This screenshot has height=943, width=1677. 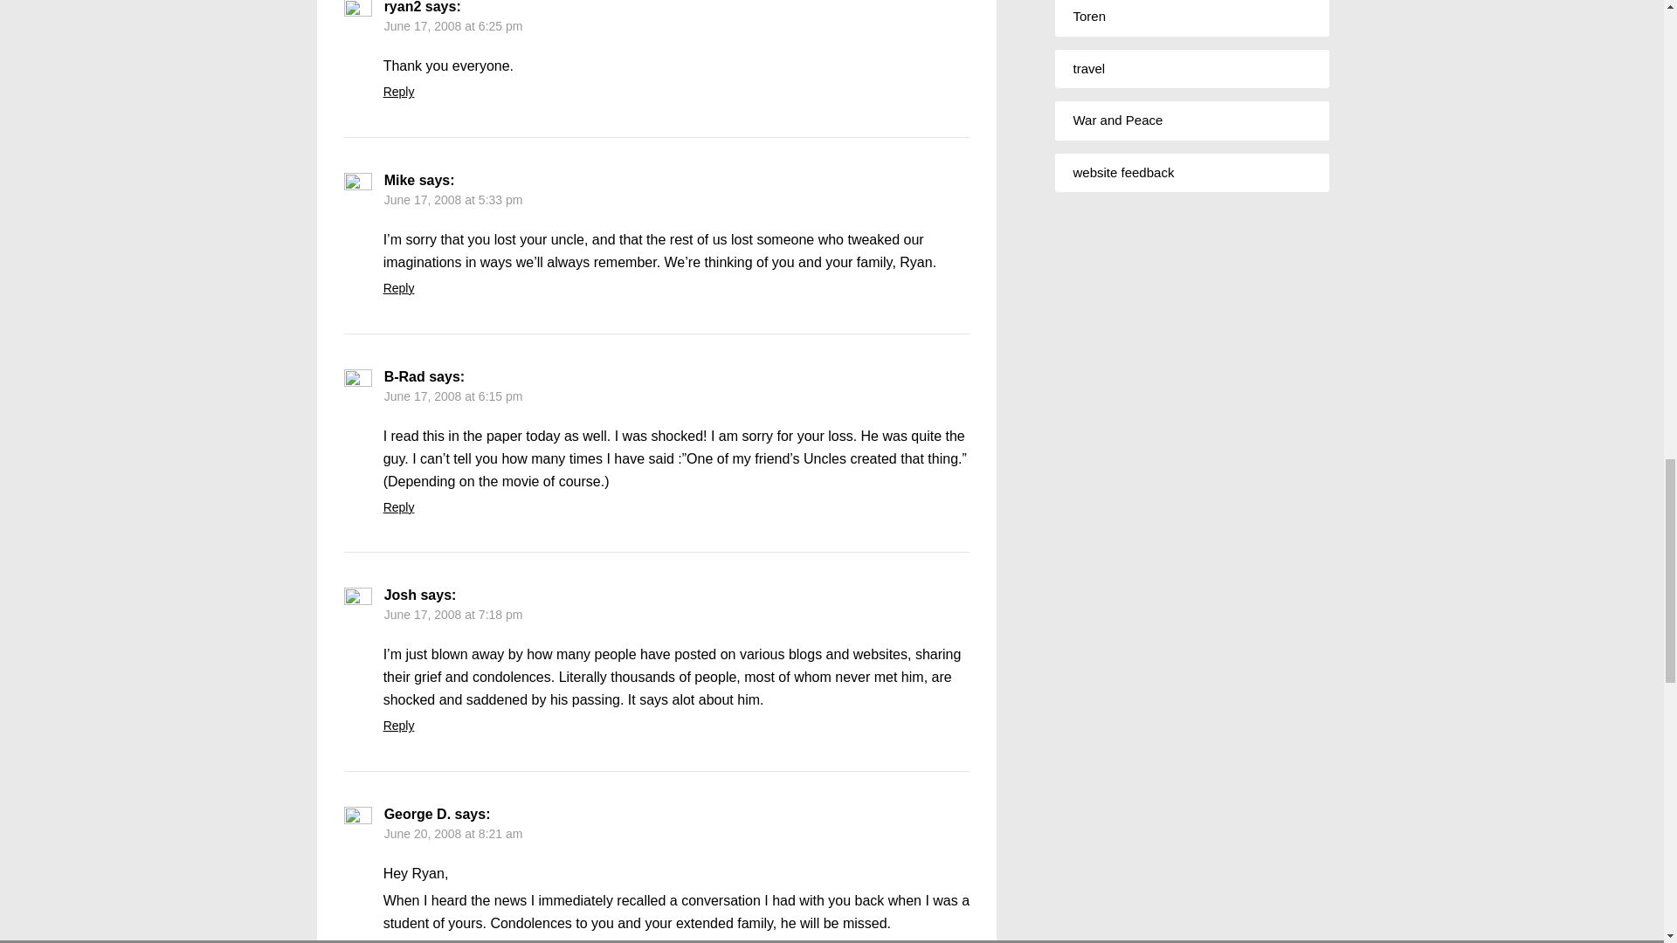 I want to click on June 20, 2008 at 8:21 am, so click(x=453, y=834).